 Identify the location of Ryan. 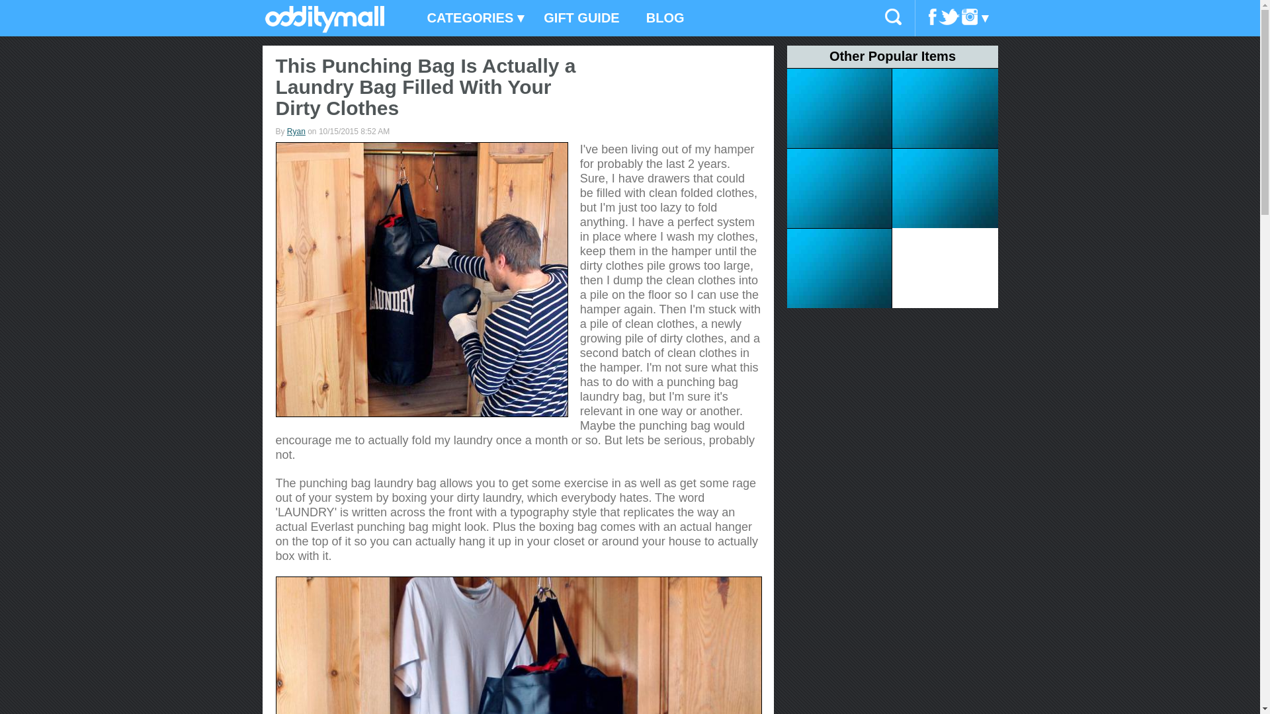
(296, 132).